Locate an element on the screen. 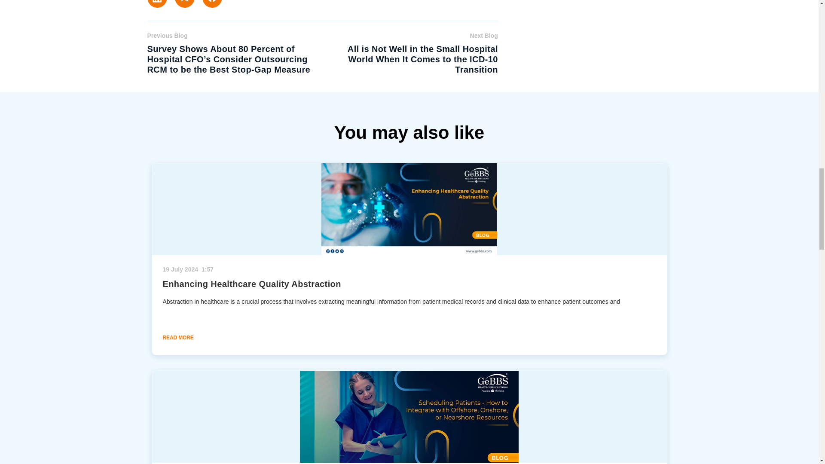  Share on LinkedIn is located at coordinates (156, 4).